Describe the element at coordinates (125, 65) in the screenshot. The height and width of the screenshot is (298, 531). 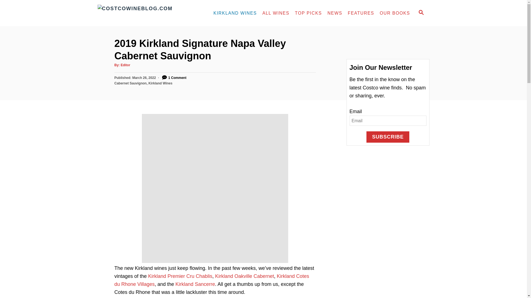
I see `Editor` at that location.